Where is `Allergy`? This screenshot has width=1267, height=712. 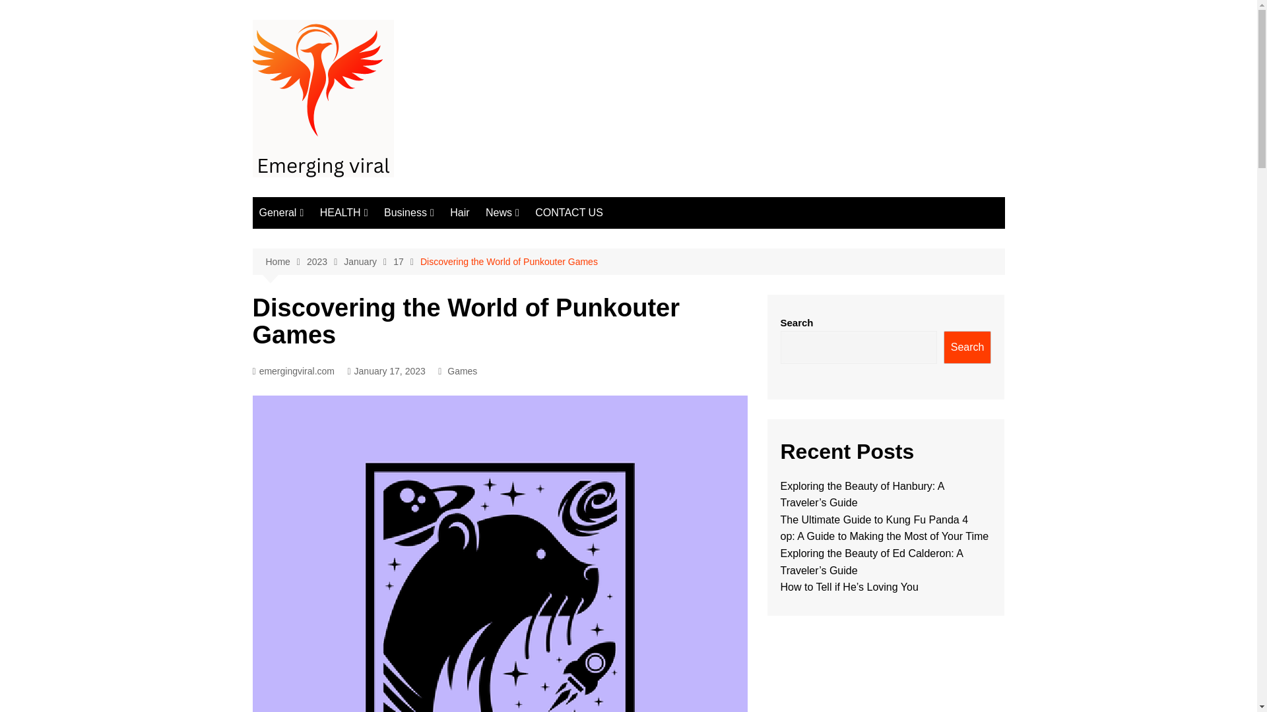
Allergy is located at coordinates (325, 261).